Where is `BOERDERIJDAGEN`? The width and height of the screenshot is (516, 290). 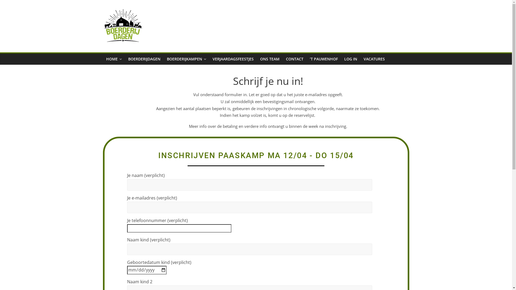 BOERDERIJDAGEN is located at coordinates (144, 59).